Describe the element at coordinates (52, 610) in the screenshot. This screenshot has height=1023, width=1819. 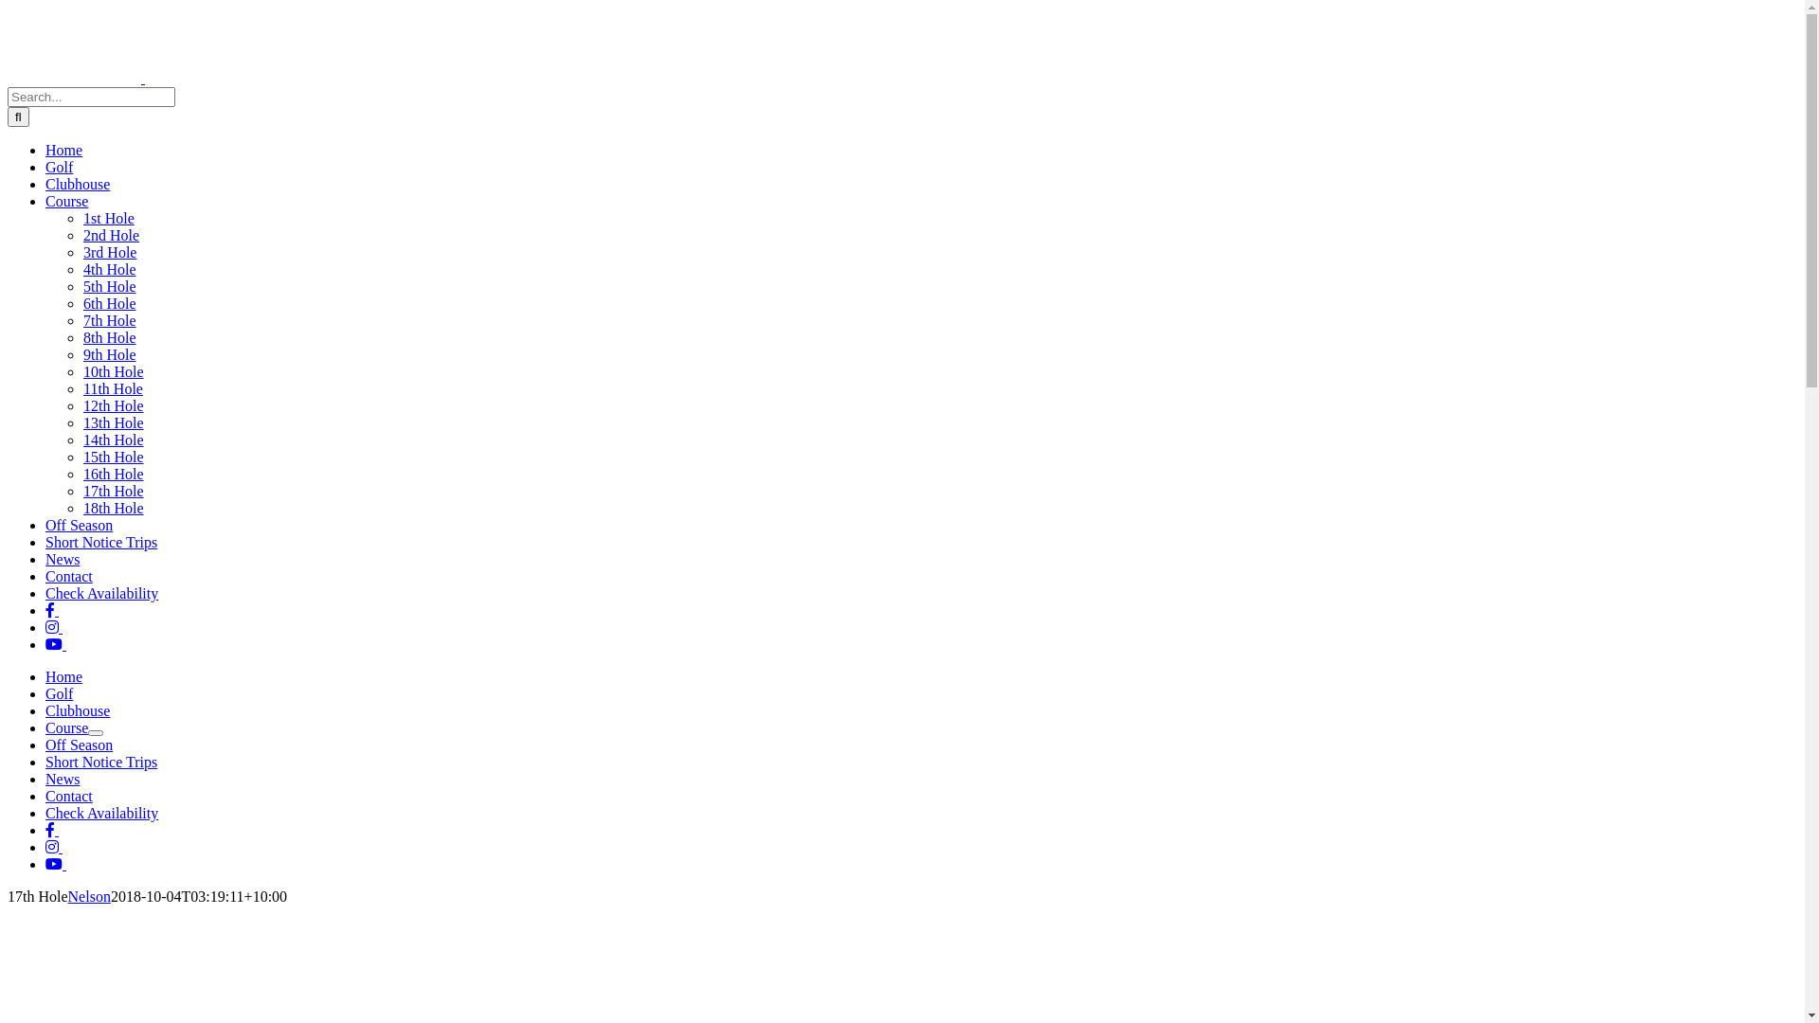
I see ` ` at that location.